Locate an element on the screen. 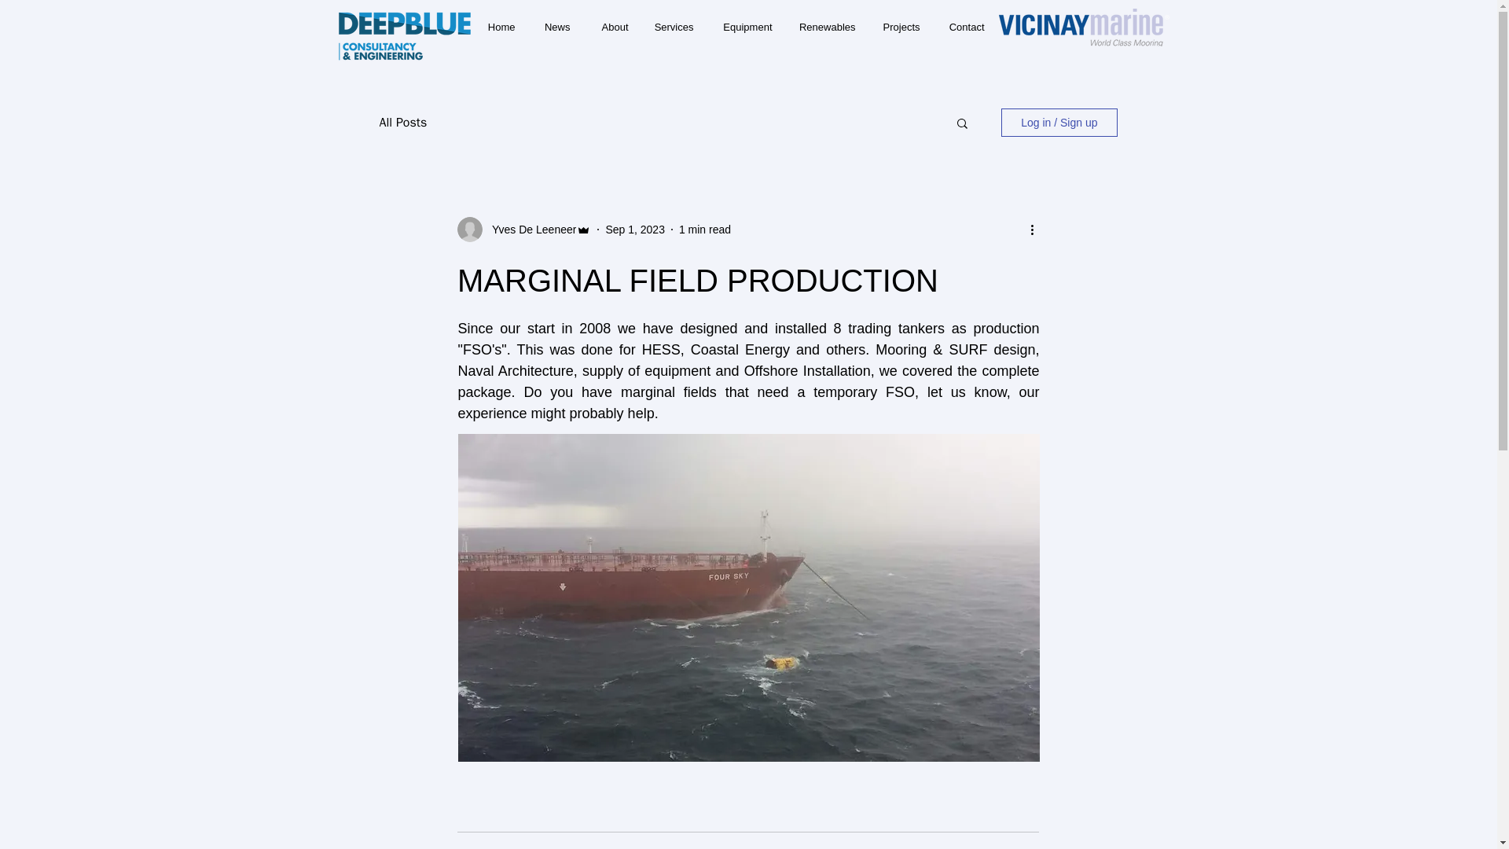 The height and width of the screenshot is (849, 1509). 1 min read is located at coordinates (704, 230).